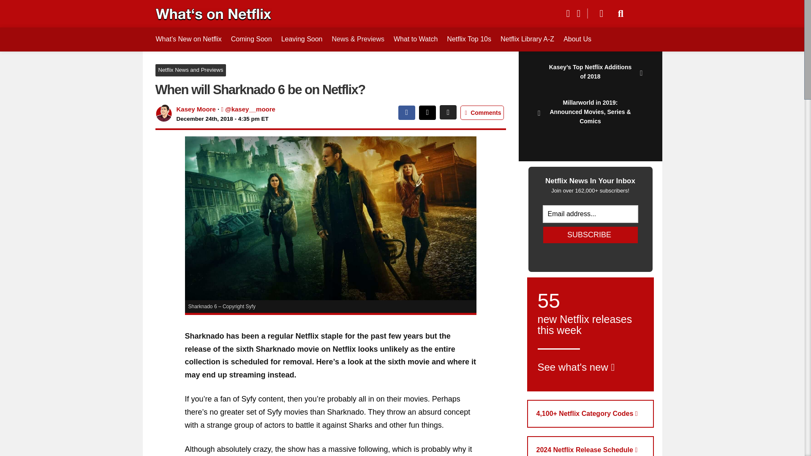 The height and width of the screenshot is (456, 811). What do you see at coordinates (591, 446) in the screenshot?
I see `2024 Netflix Release Schedule` at bounding box center [591, 446].